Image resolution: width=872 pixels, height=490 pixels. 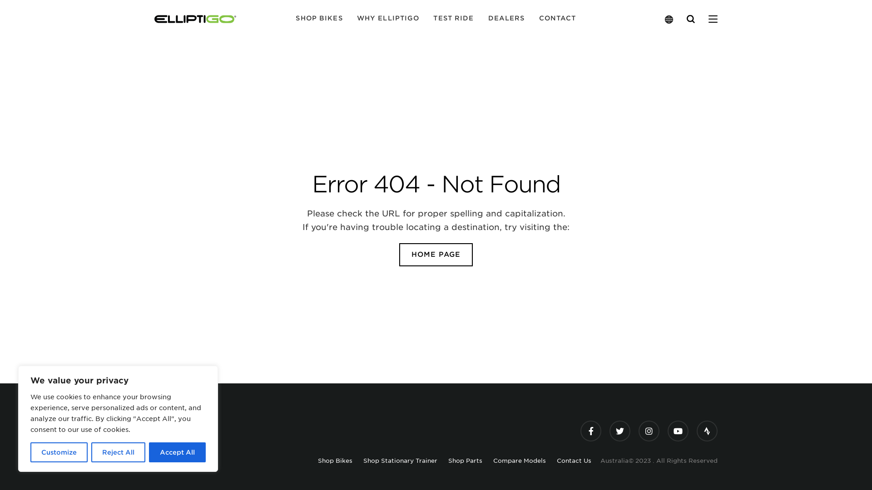 What do you see at coordinates (507, 19) in the screenshot?
I see `DEALERS` at bounding box center [507, 19].